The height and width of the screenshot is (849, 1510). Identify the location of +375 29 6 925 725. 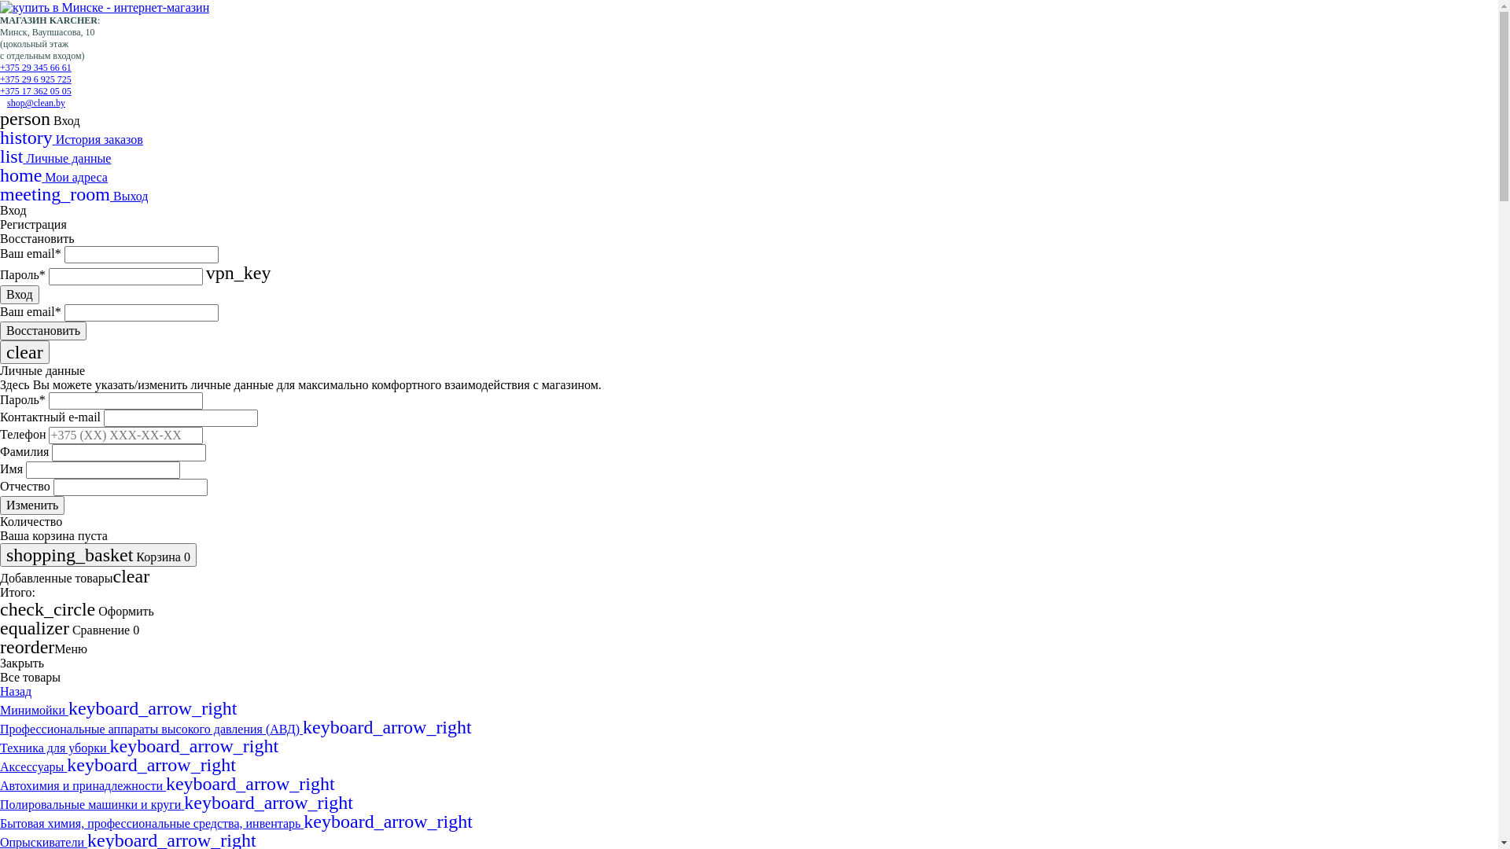
(36, 79).